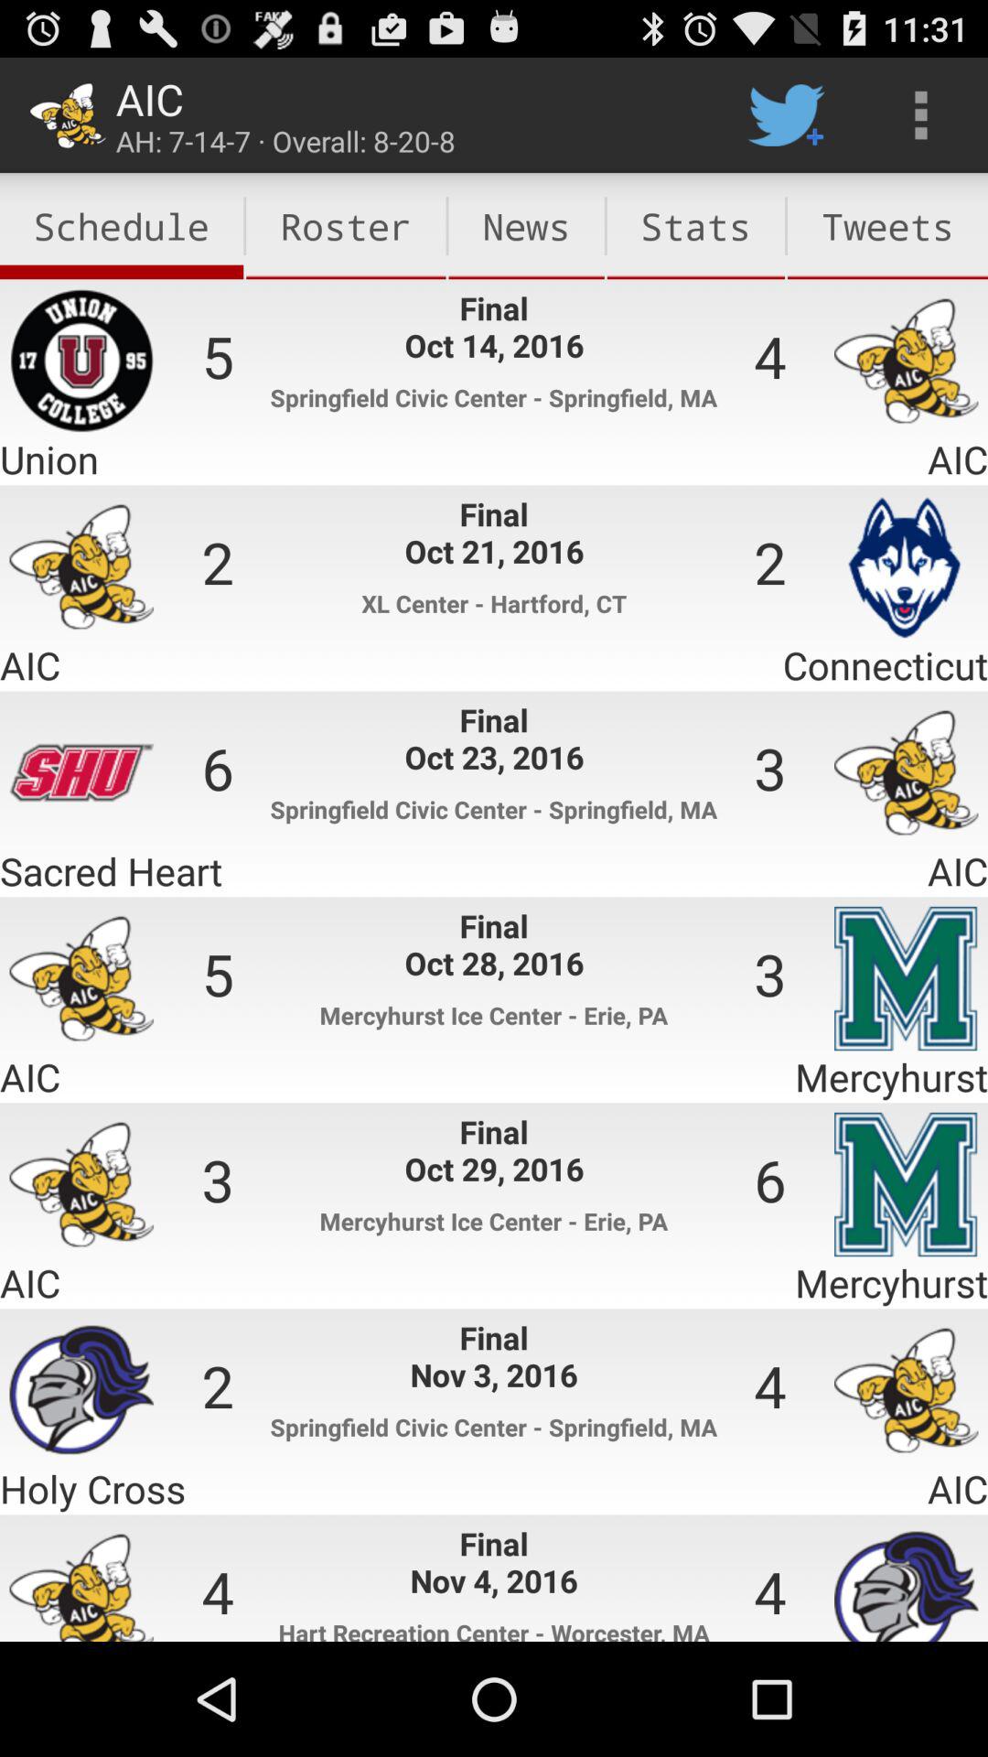 The image size is (988, 1757). Describe the element at coordinates (526, 226) in the screenshot. I see `turn on news item` at that location.